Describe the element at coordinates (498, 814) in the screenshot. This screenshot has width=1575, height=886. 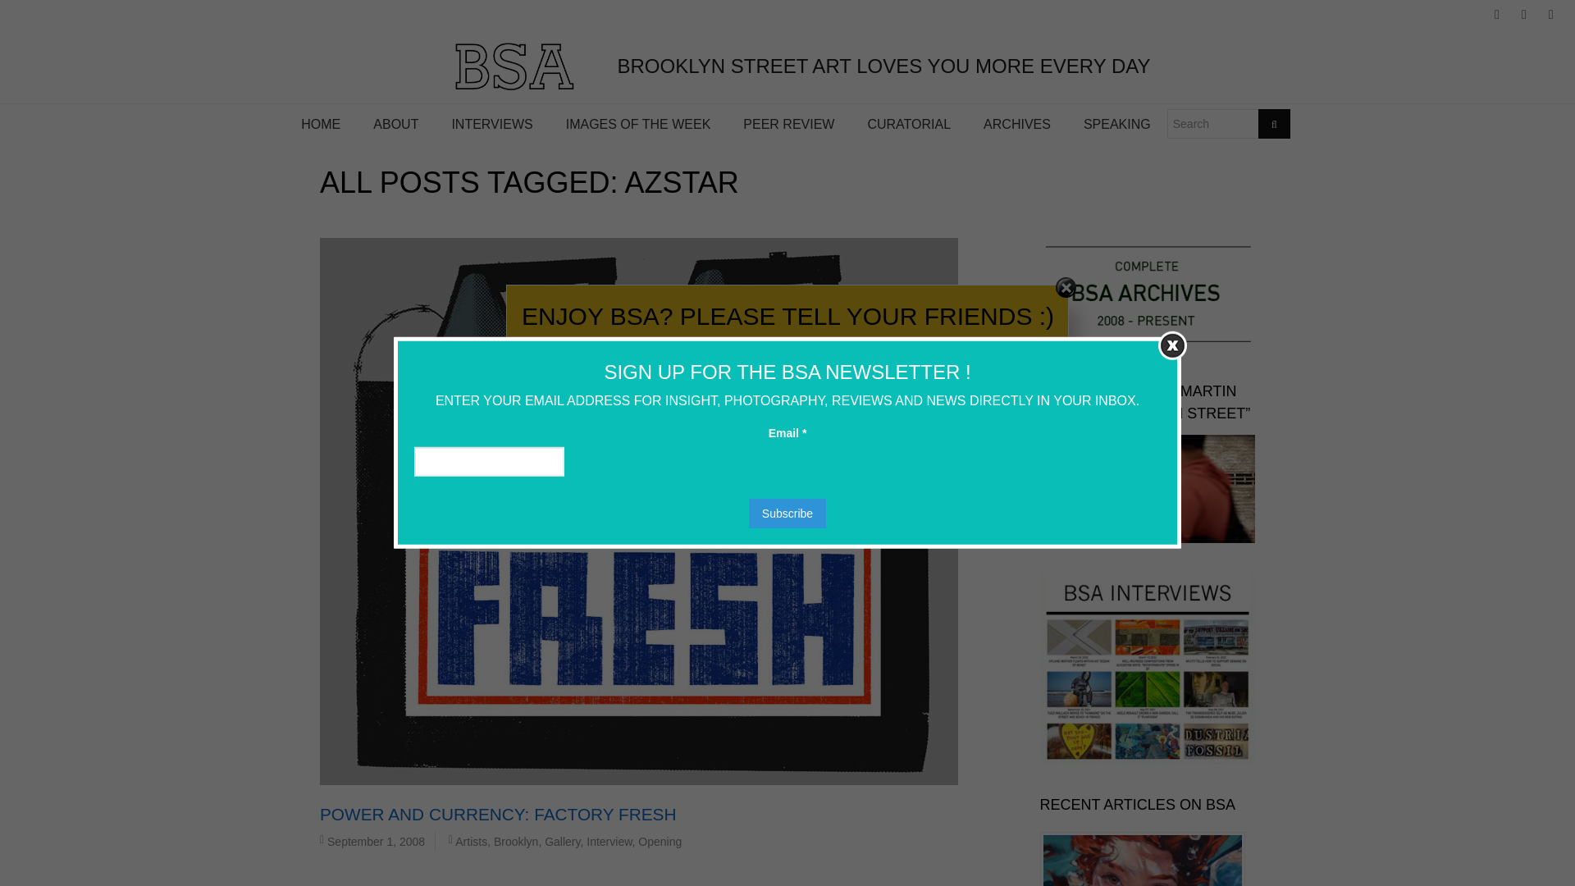
I see `Permalink to Power and Currency: Factory Fresh` at that location.